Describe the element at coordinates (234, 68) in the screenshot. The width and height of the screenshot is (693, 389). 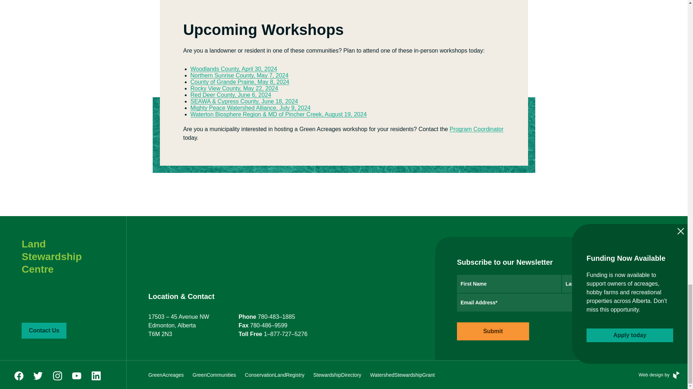
I see `Woodlands County, April 30, 2024` at that location.